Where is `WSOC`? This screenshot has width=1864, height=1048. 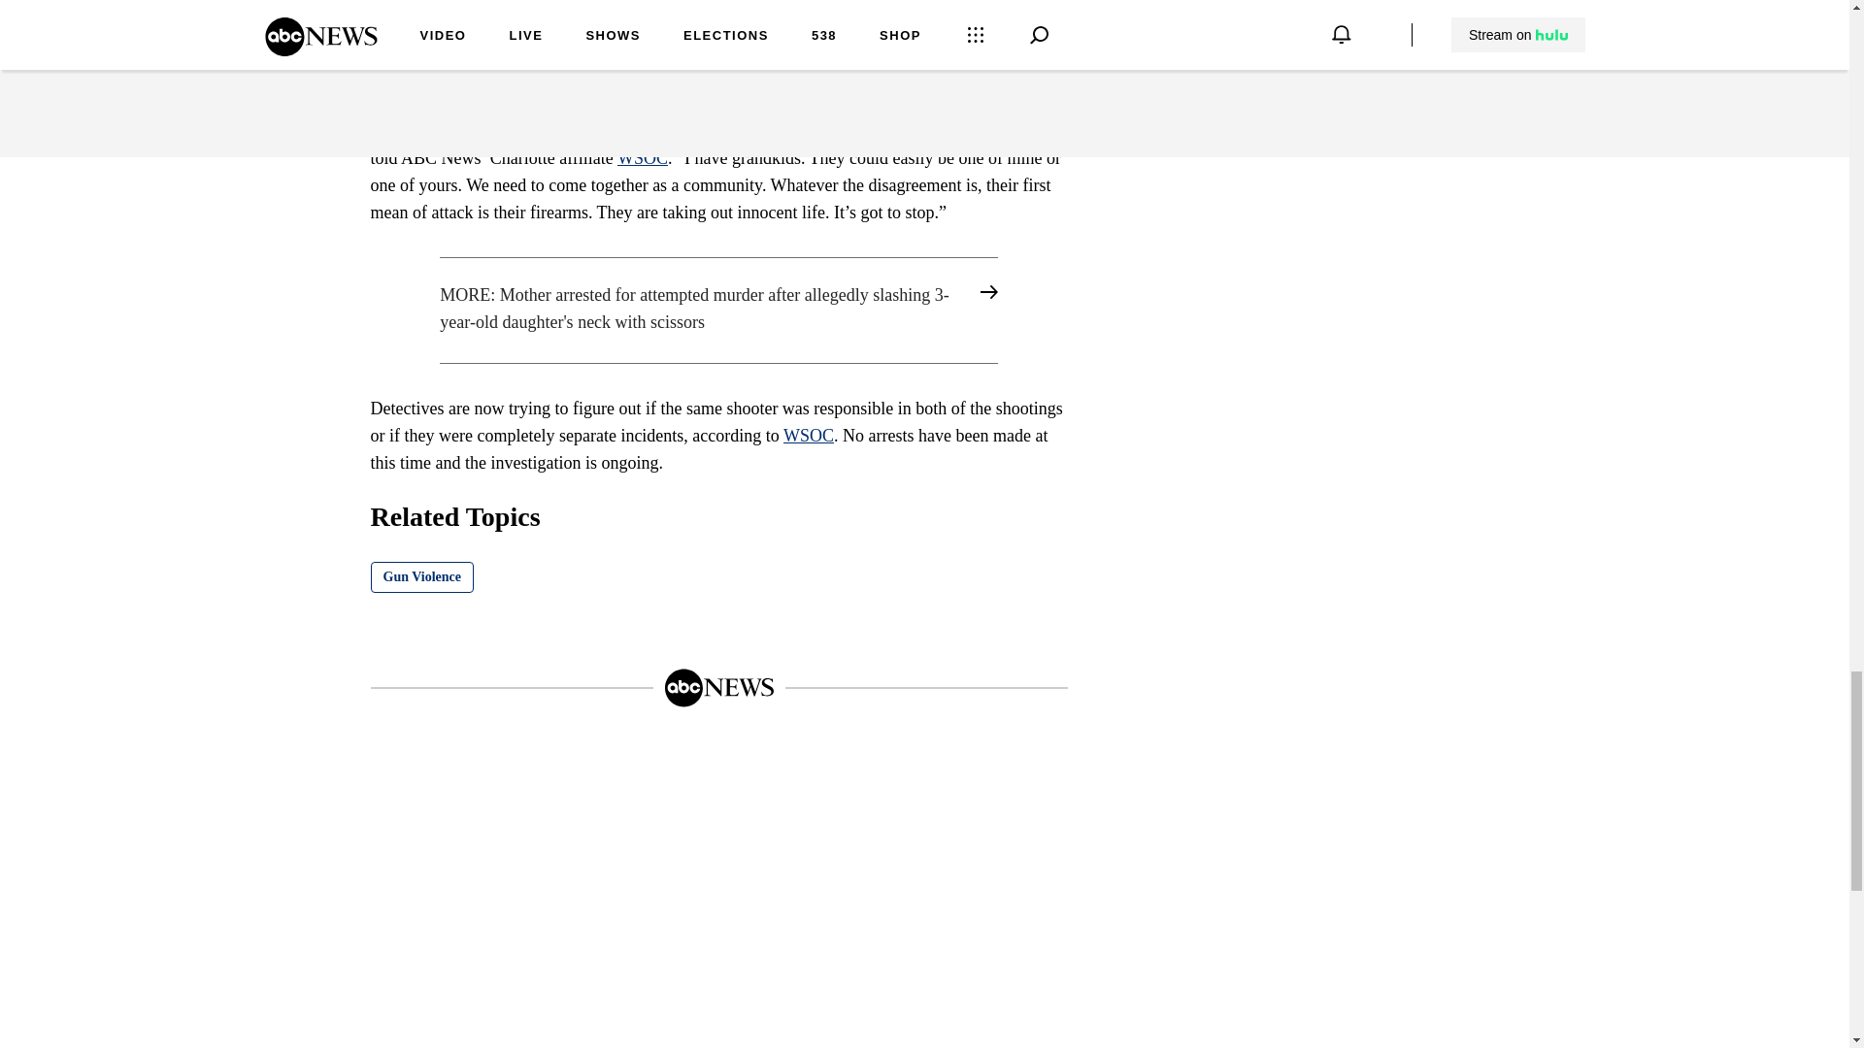
WSOC is located at coordinates (808, 435).